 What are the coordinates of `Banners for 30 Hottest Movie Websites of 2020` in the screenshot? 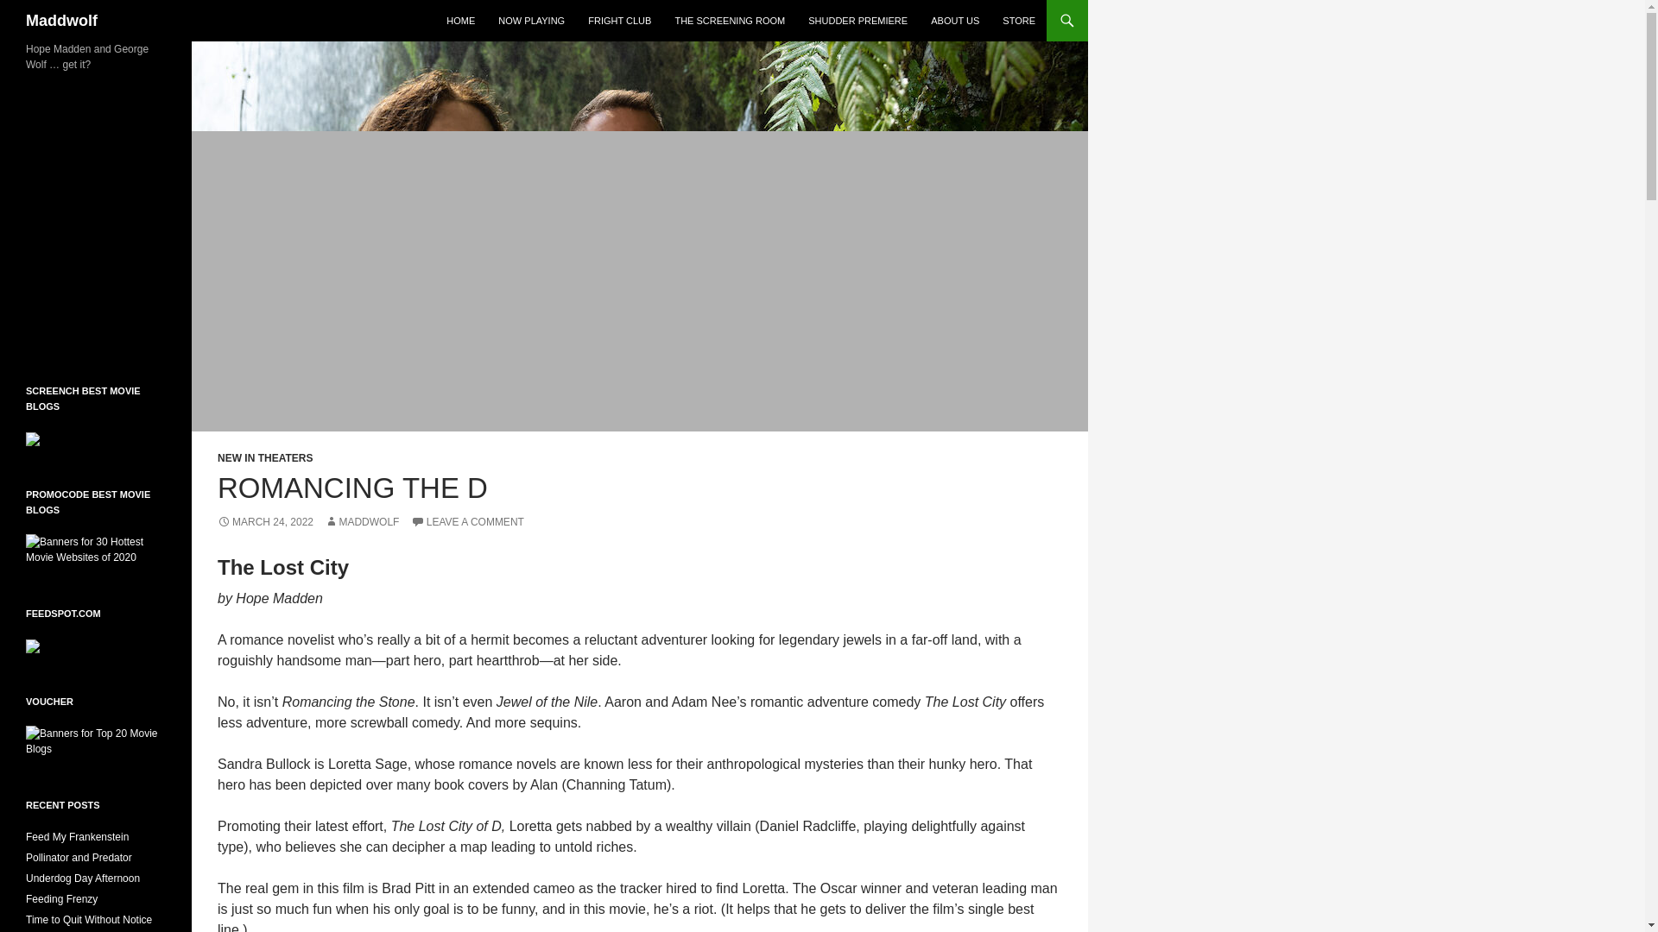 It's located at (96, 548).